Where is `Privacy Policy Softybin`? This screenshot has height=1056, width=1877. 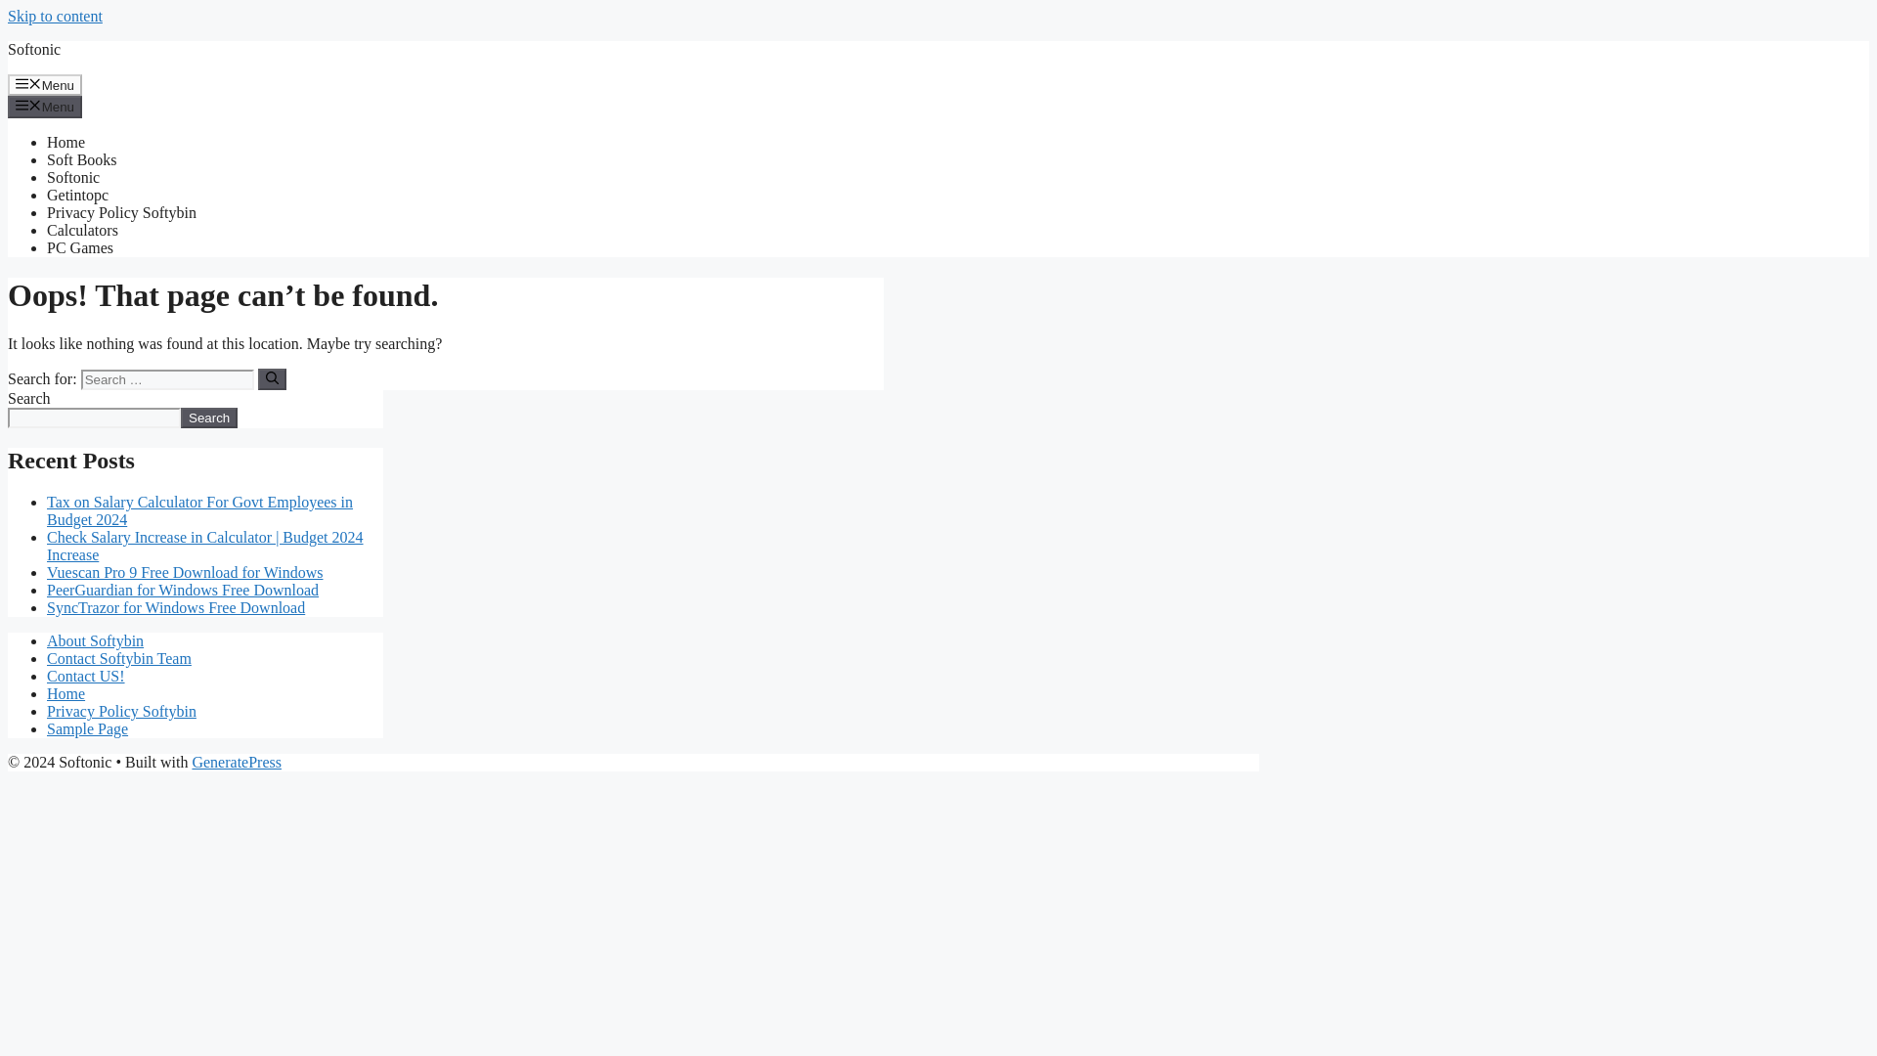
Privacy Policy Softybin is located at coordinates (121, 212).